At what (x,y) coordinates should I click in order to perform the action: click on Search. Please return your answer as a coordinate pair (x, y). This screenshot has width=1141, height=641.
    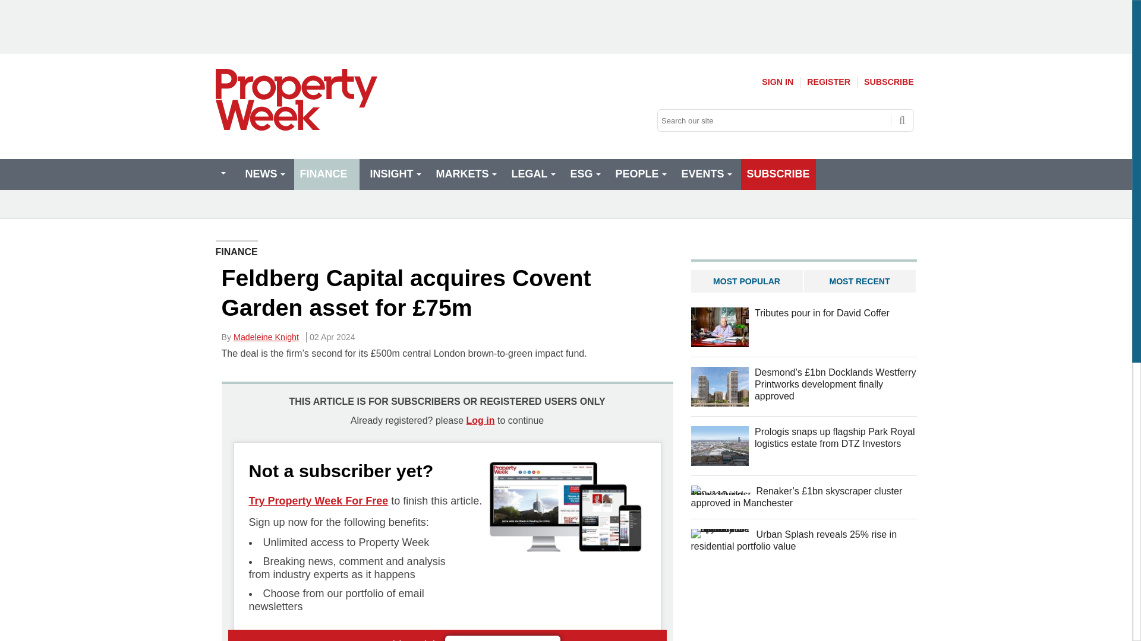
    Looking at the image, I should click on (902, 120).